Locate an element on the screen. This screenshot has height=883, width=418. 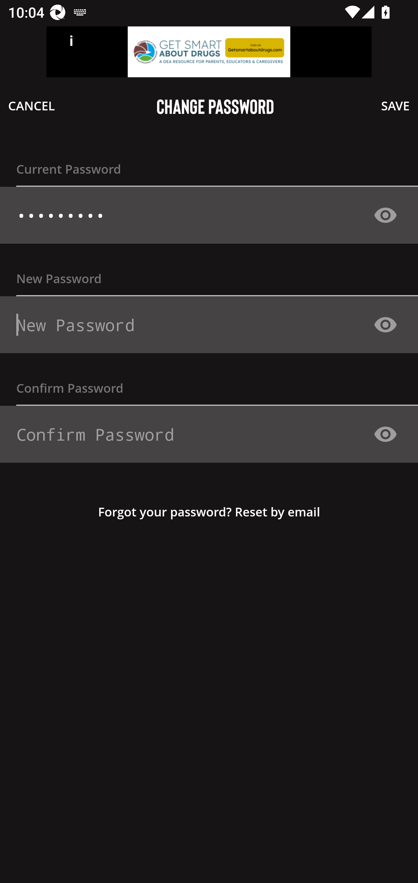
Confirm Password is located at coordinates (205, 434).